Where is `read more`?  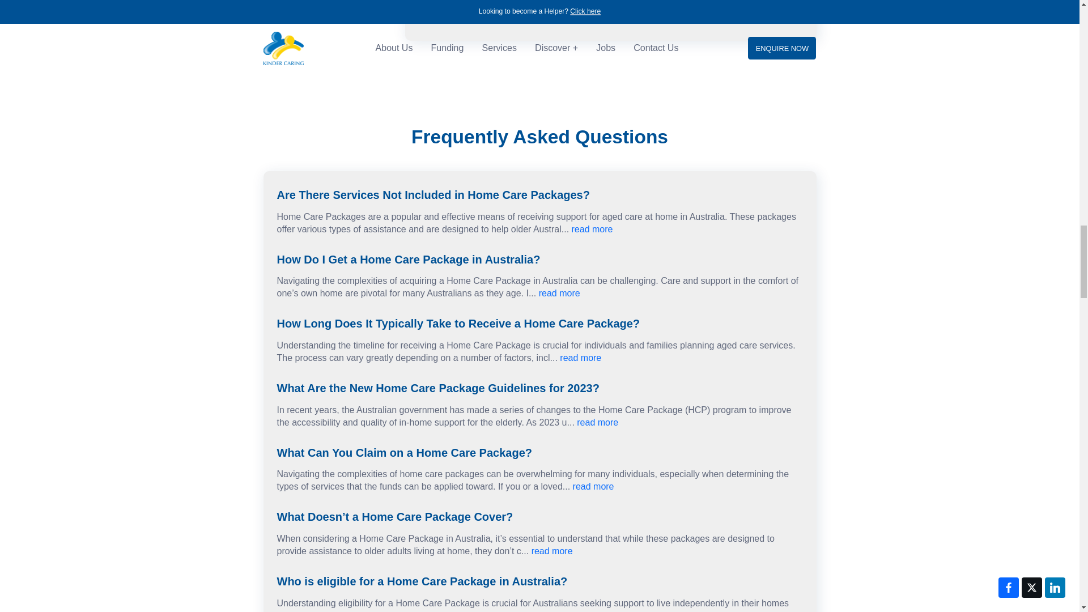
read more is located at coordinates (559, 292).